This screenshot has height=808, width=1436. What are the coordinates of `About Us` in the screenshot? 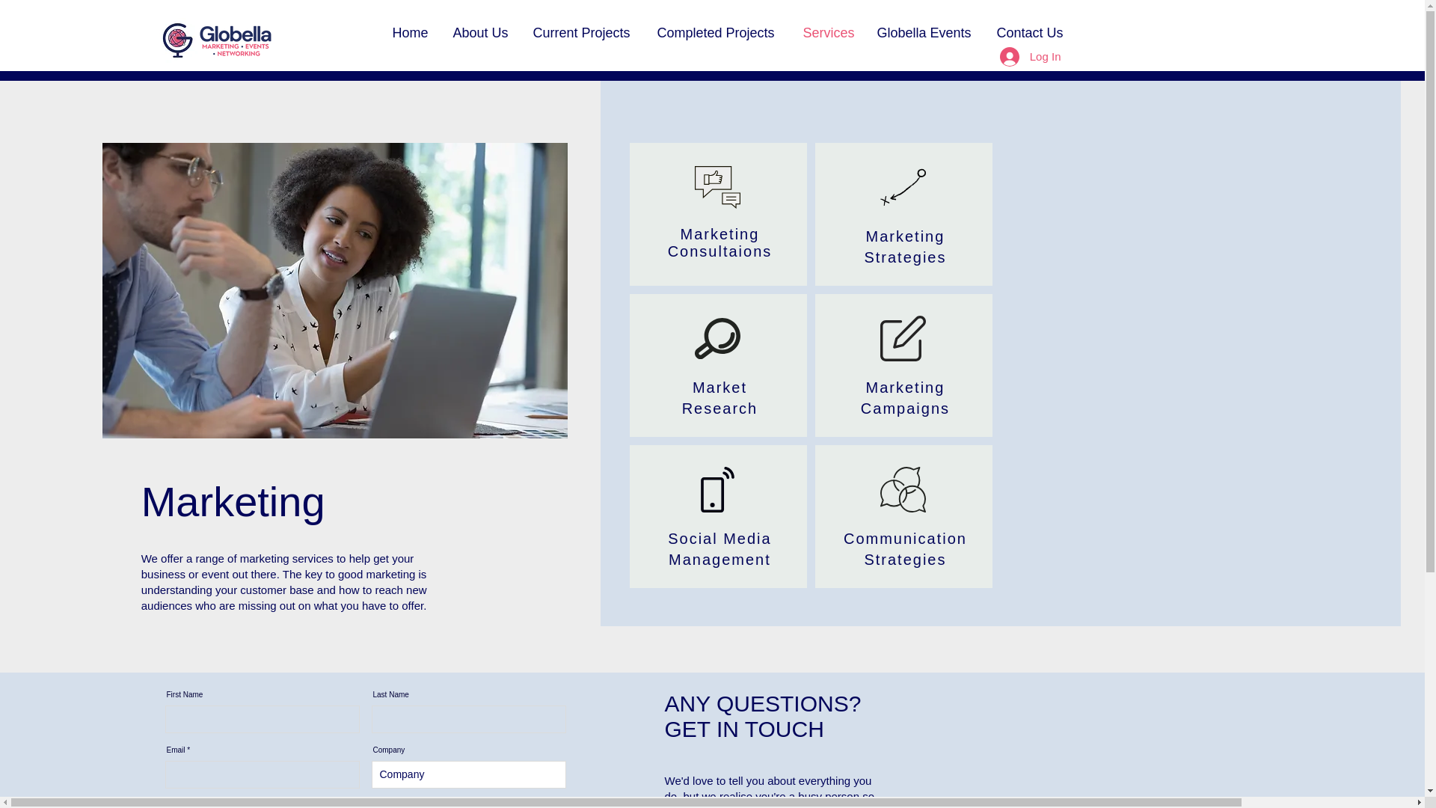 It's located at (480, 33).